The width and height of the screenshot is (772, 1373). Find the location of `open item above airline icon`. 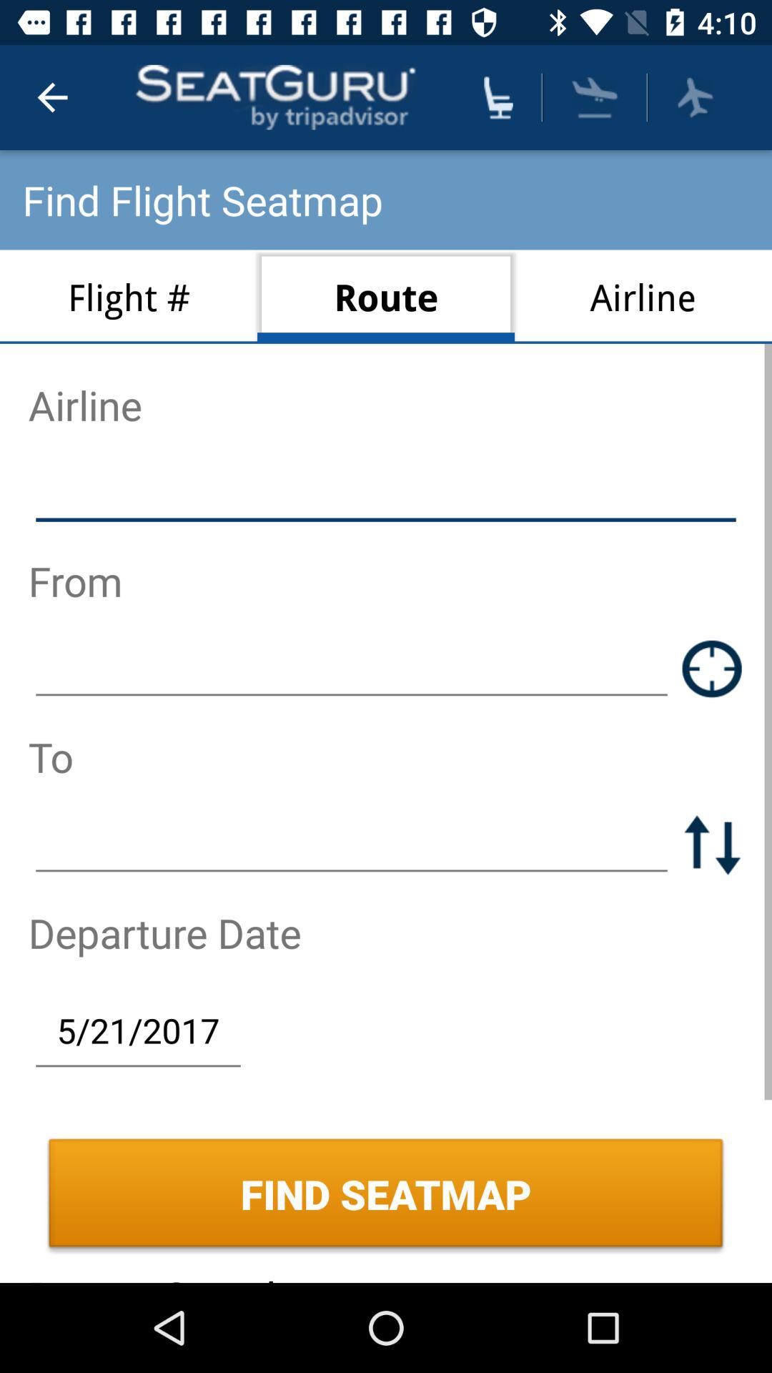

open item above airline icon is located at coordinates (695, 97).